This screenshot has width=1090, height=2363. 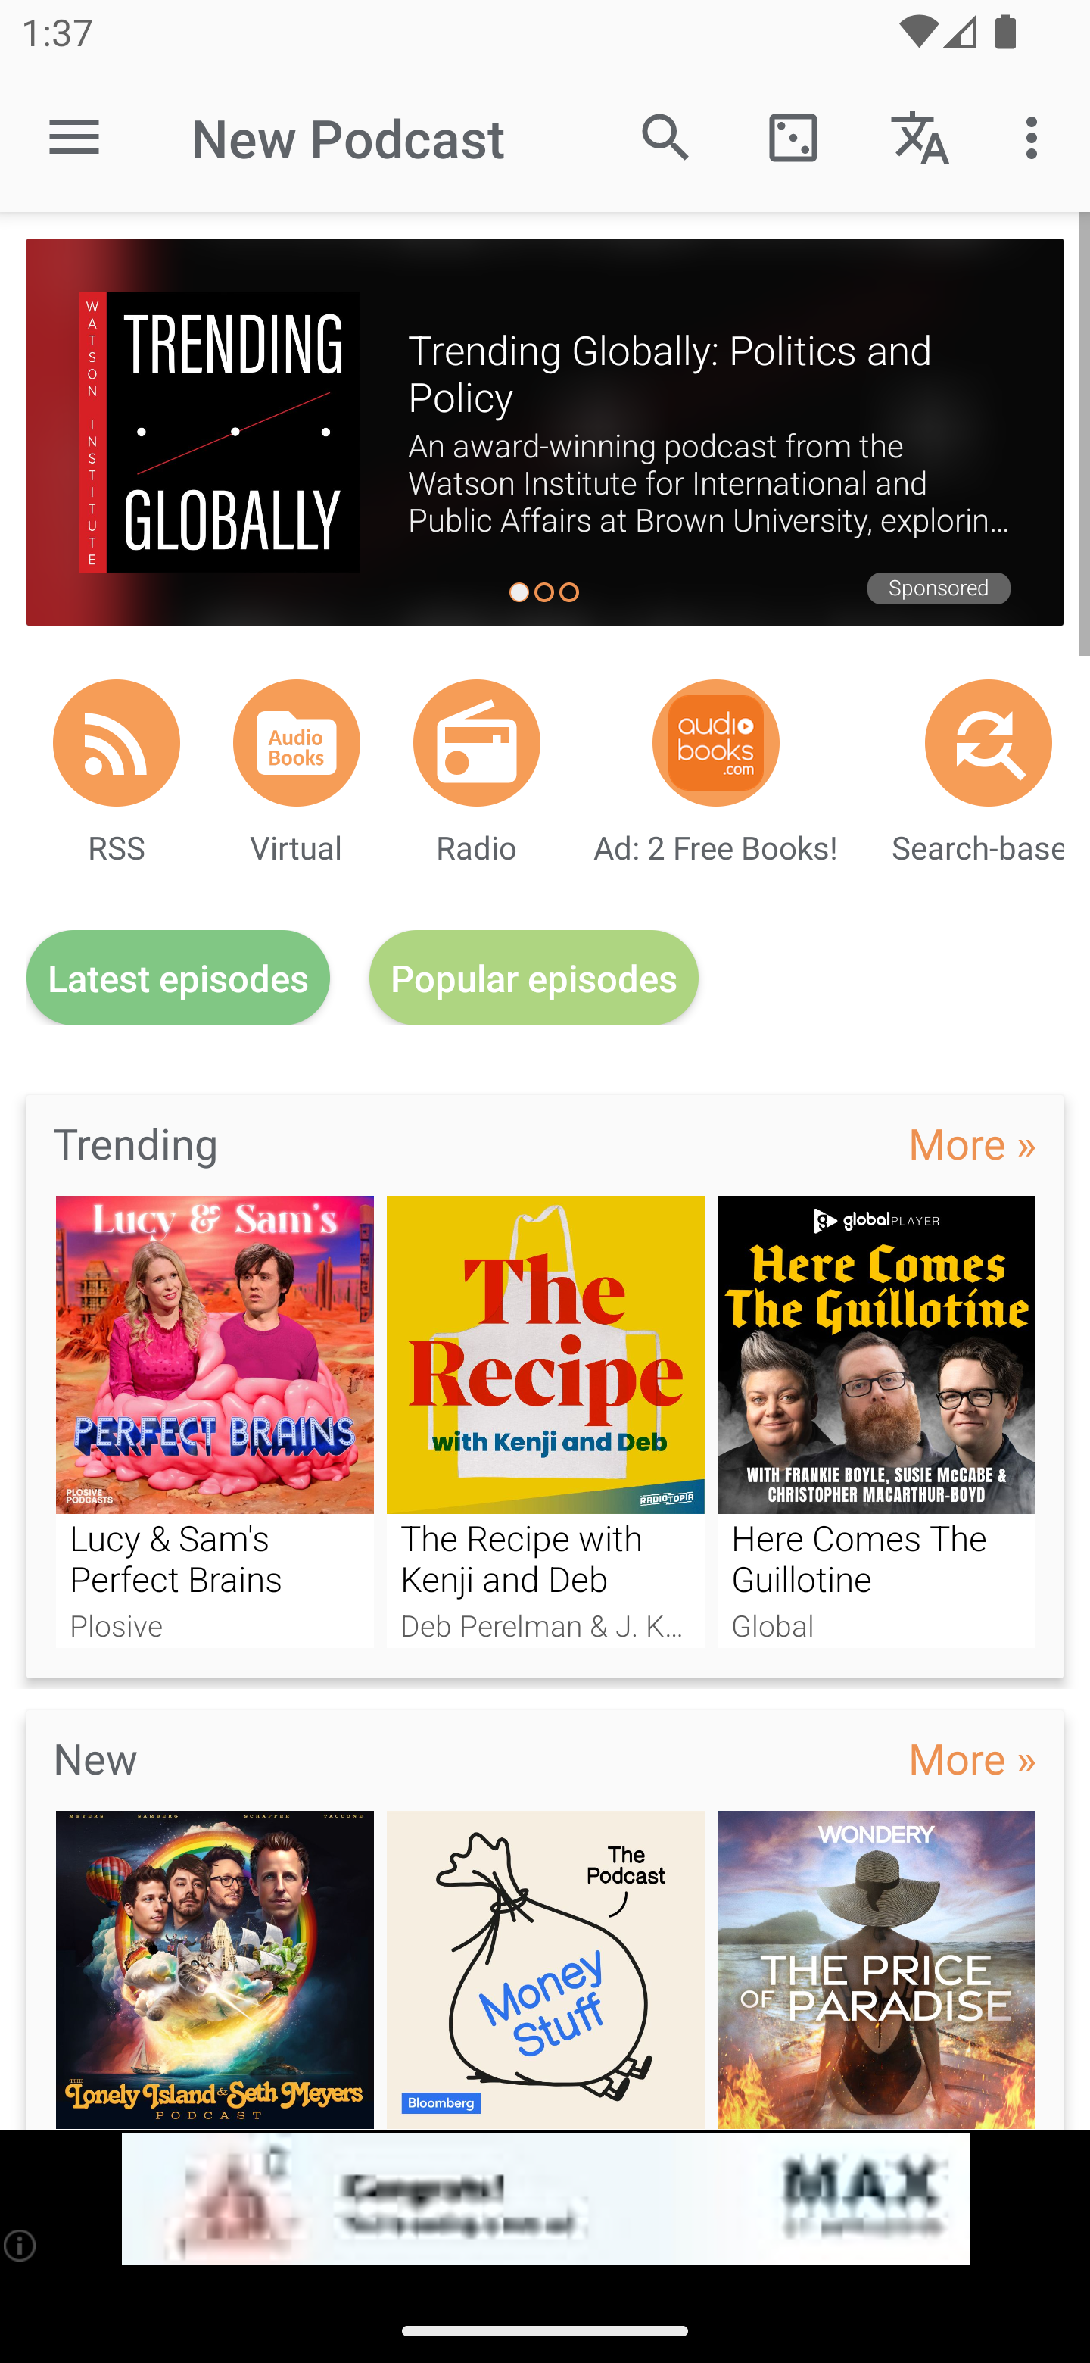 I want to click on Search-based, so click(x=989, y=742).